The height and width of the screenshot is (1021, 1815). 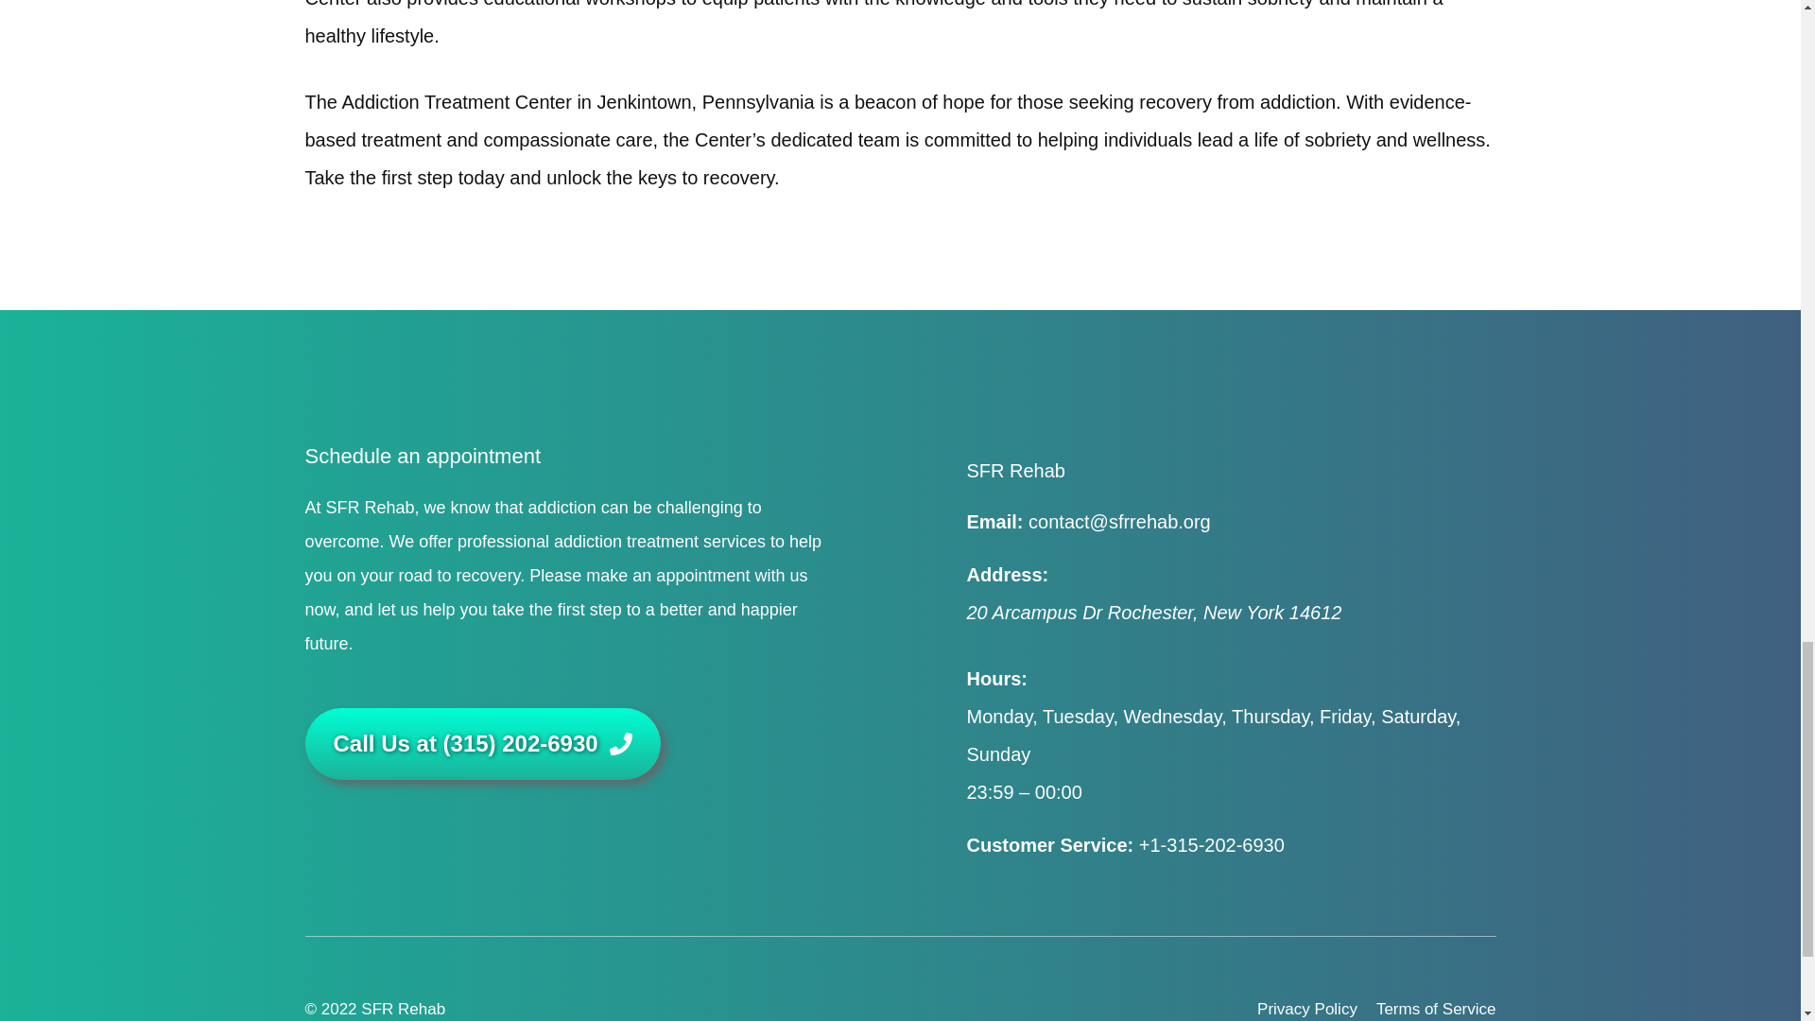 I want to click on SFR Rehab, so click(x=1015, y=471).